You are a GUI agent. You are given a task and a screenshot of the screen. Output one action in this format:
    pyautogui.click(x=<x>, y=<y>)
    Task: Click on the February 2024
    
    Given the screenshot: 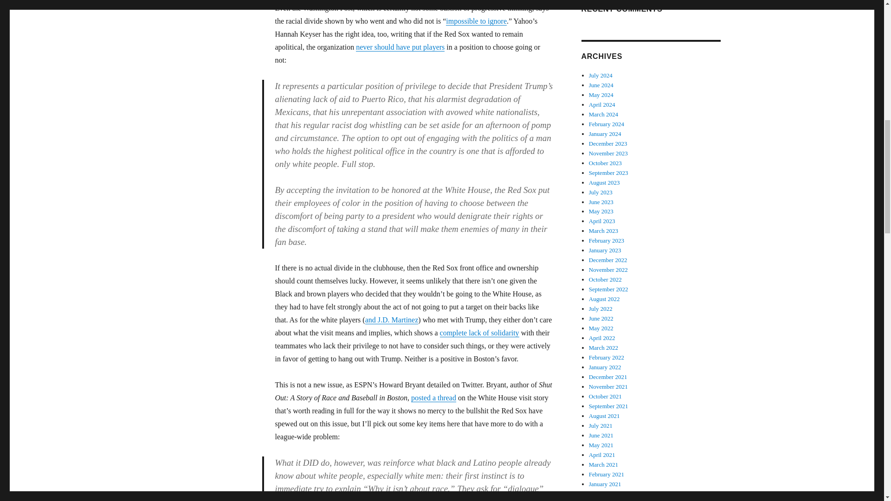 What is the action you would take?
    pyautogui.click(x=607, y=124)
    